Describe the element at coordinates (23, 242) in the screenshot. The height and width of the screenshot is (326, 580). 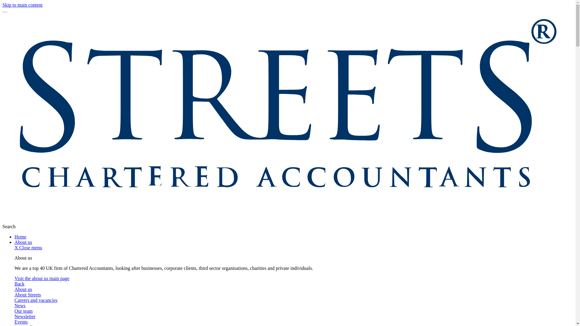
I see `About us` at that location.